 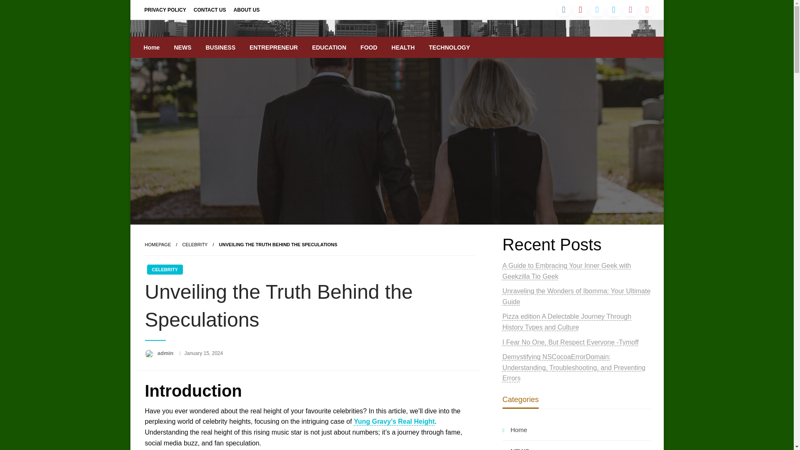 What do you see at coordinates (166, 353) in the screenshot?
I see `admin` at bounding box center [166, 353].